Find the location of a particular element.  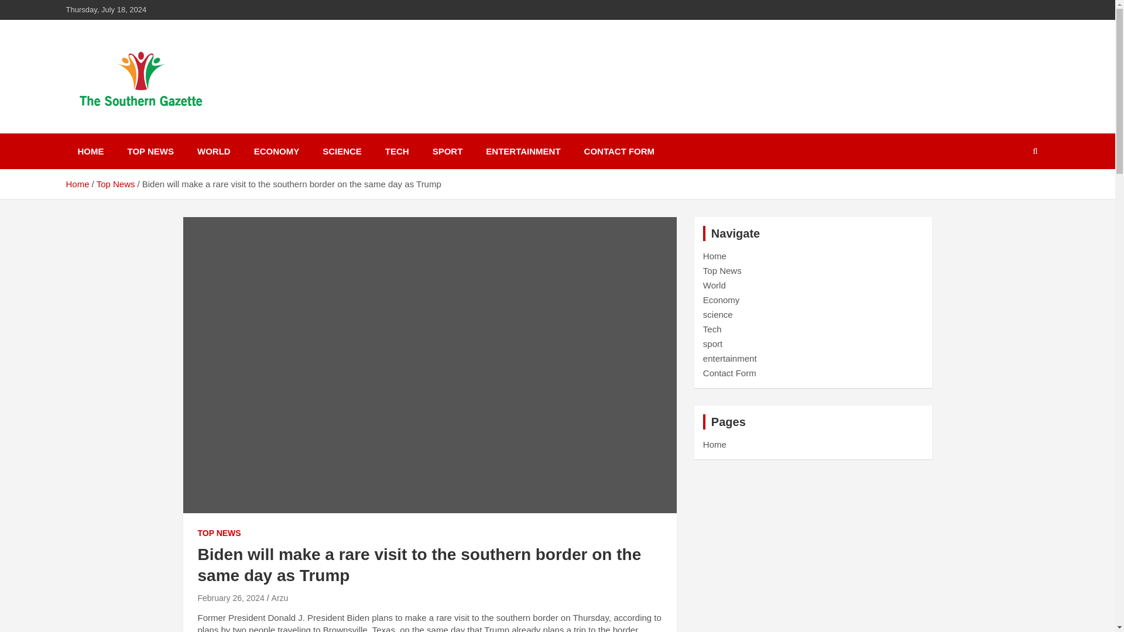

Economy is located at coordinates (721, 300).